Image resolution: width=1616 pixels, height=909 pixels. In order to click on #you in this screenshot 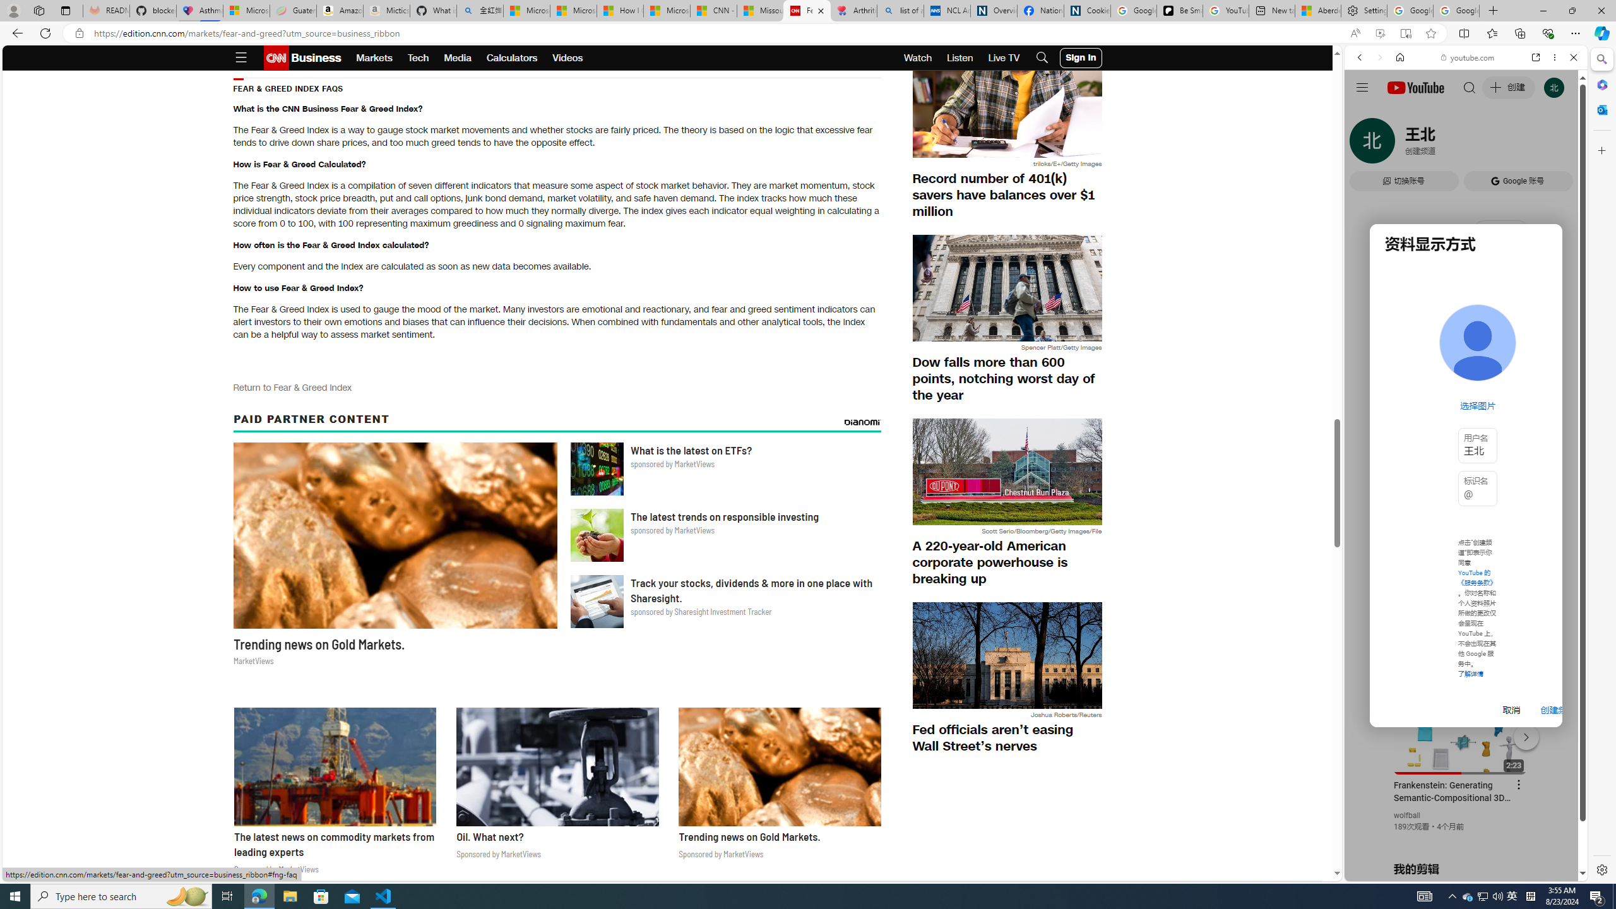, I will do `click(1466, 282)`.